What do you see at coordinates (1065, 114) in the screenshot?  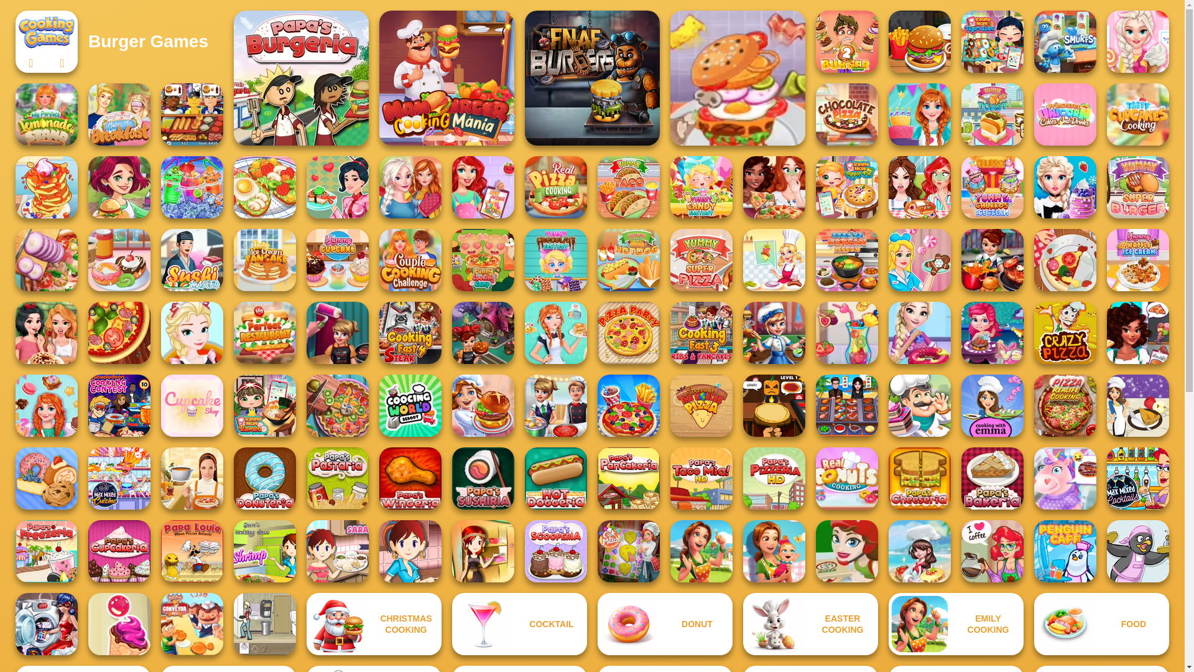 I see `Princesses Unicorn Cakes And Drinks` at bounding box center [1065, 114].